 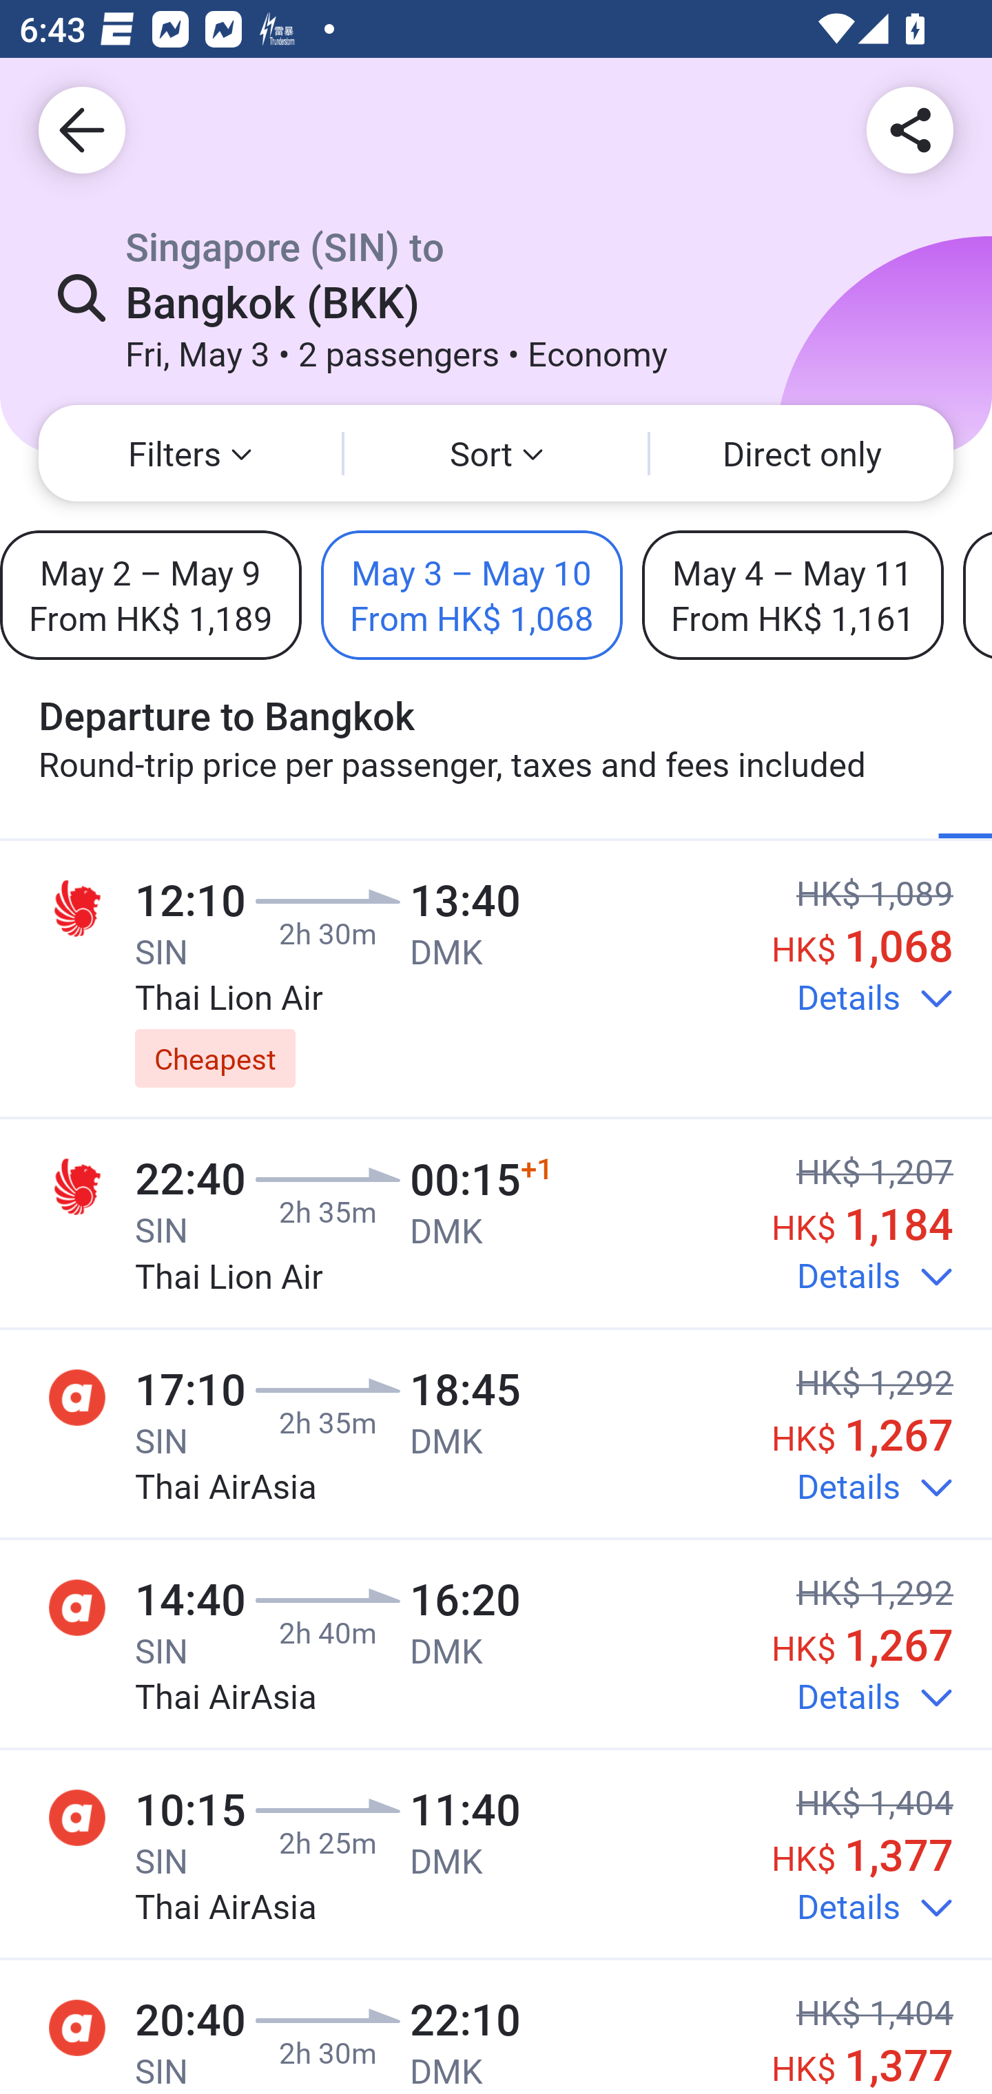 What do you see at coordinates (496, 453) in the screenshot?
I see `Sort` at bounding box center [496, 453].